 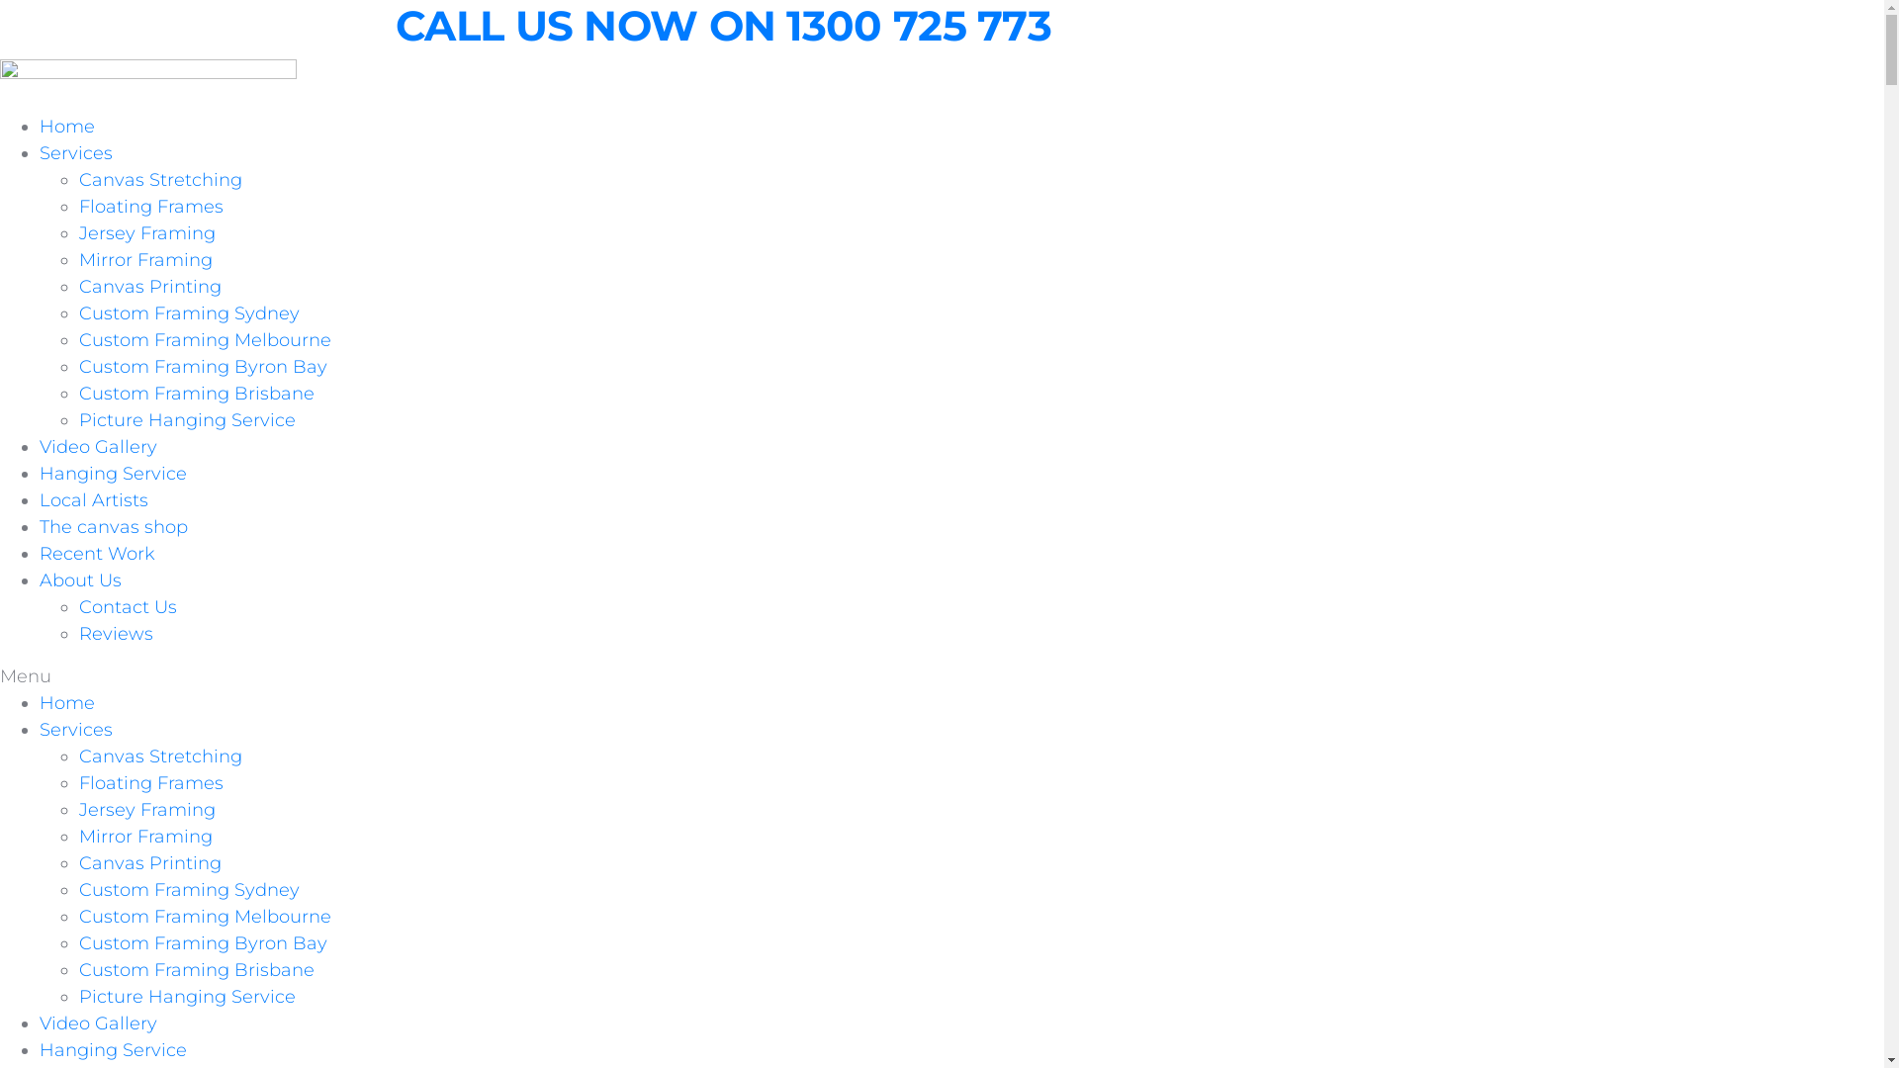 I want to click on Local Artists, so click(x=94, y=500).